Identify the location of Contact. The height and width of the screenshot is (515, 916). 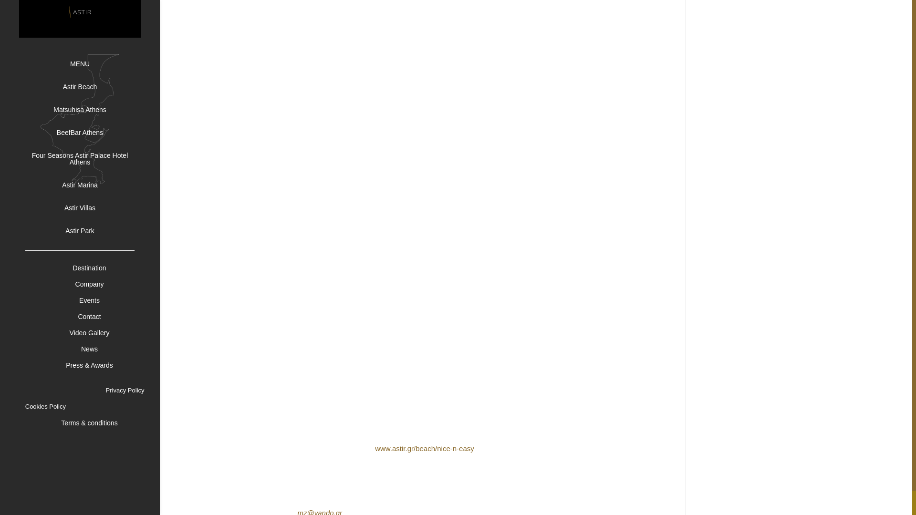
(90, 317).